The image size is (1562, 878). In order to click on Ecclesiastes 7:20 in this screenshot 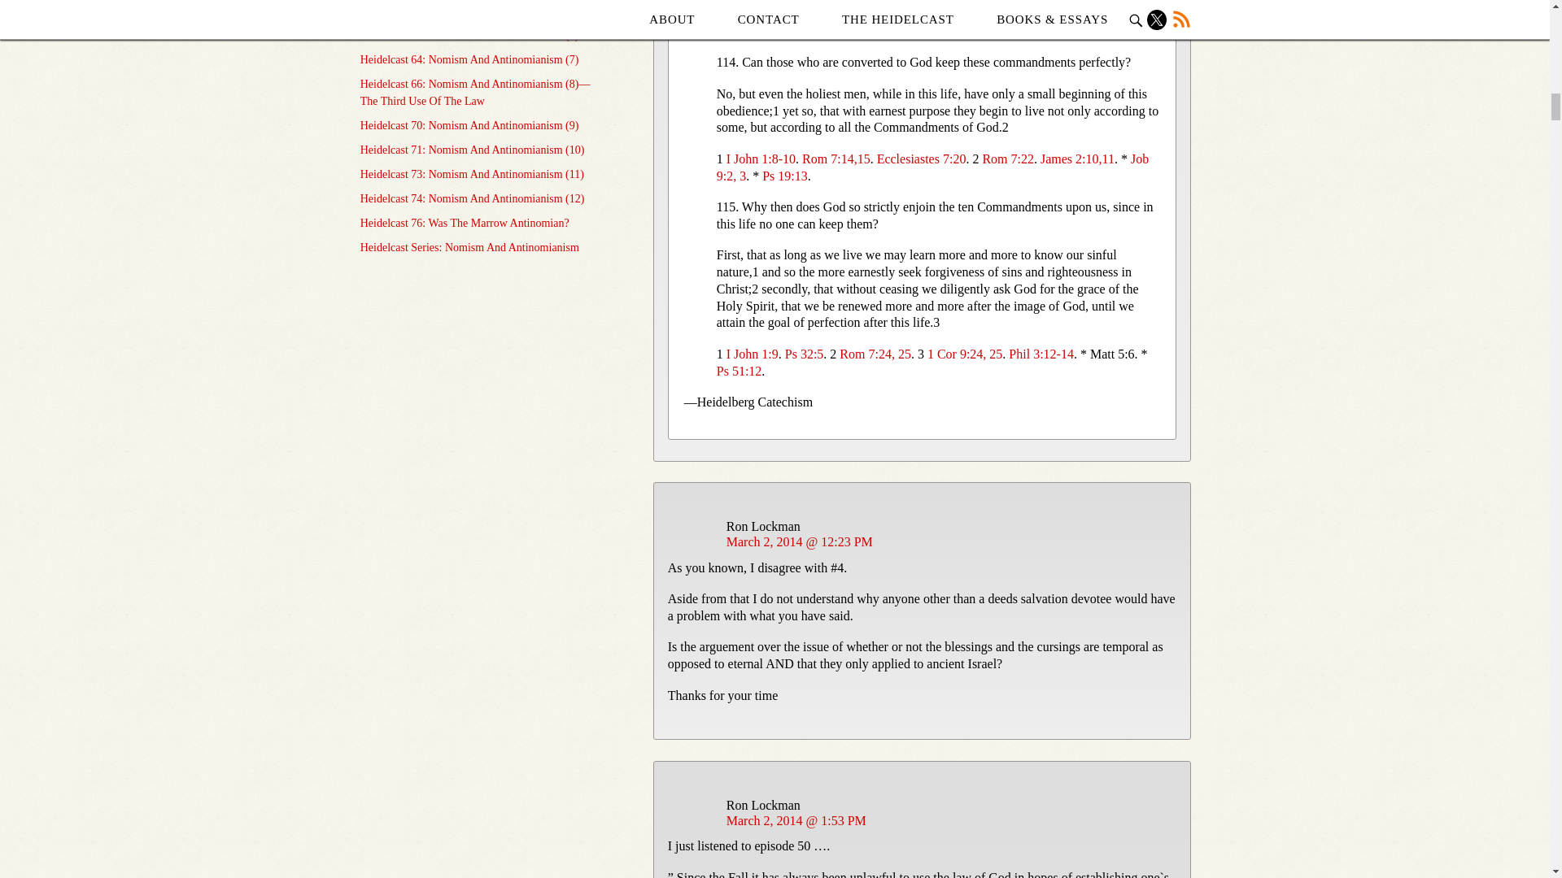, I will do `click(921, 159)`.